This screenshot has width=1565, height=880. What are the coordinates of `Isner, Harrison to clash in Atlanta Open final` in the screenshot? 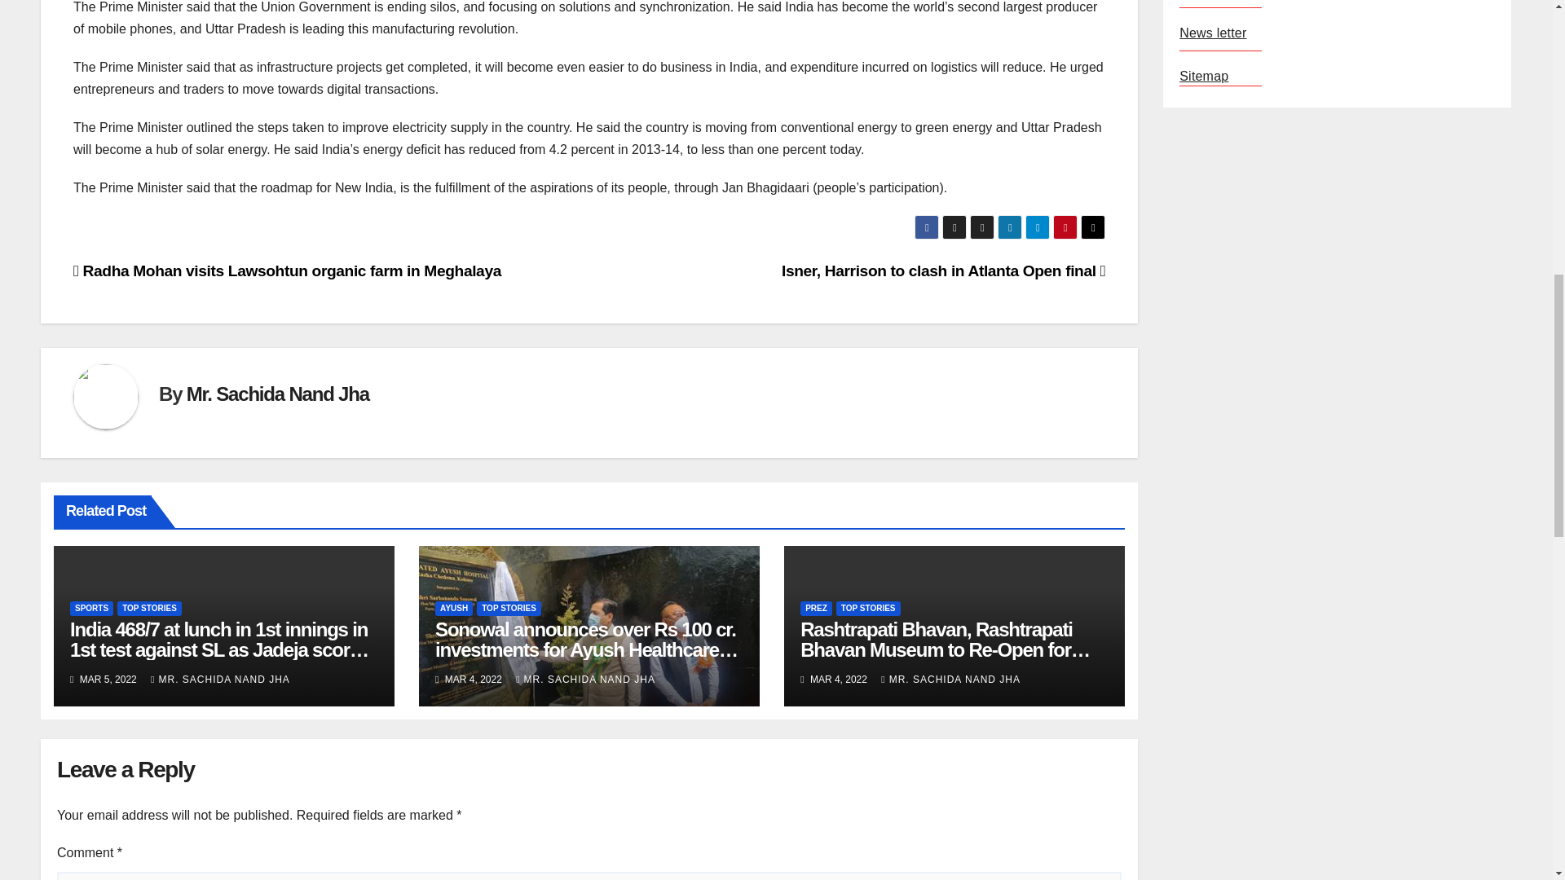 It's located at (942, 271).